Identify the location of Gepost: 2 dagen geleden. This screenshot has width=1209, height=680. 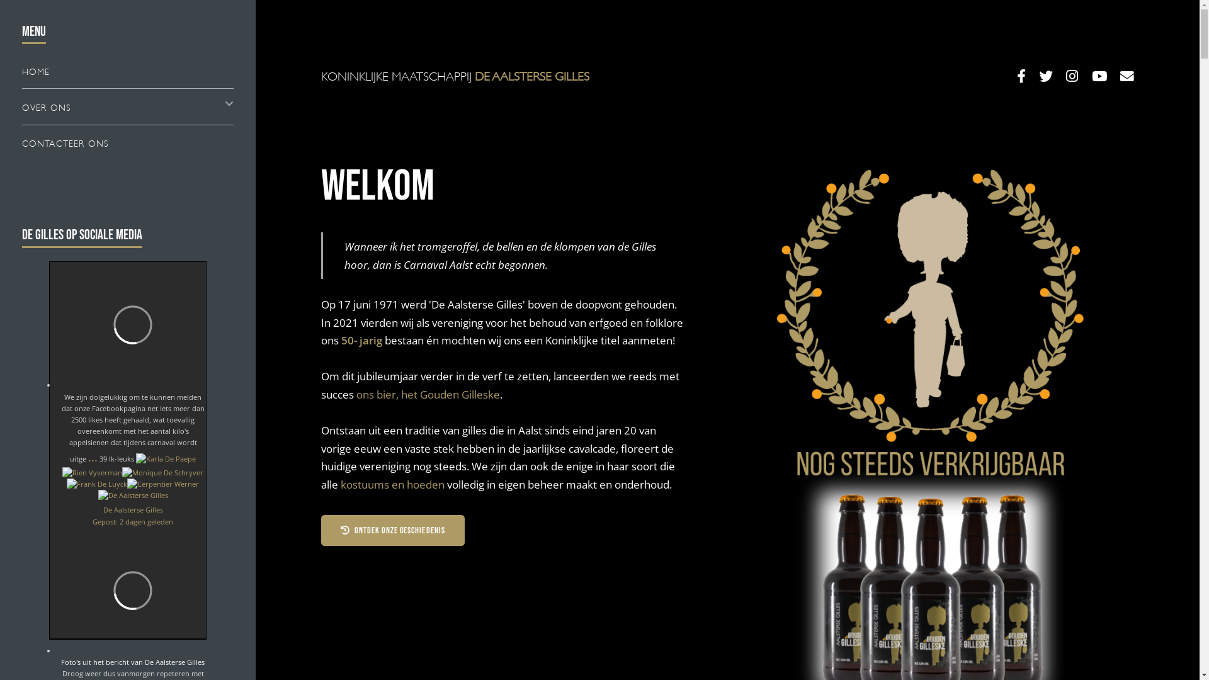
(133, 521).